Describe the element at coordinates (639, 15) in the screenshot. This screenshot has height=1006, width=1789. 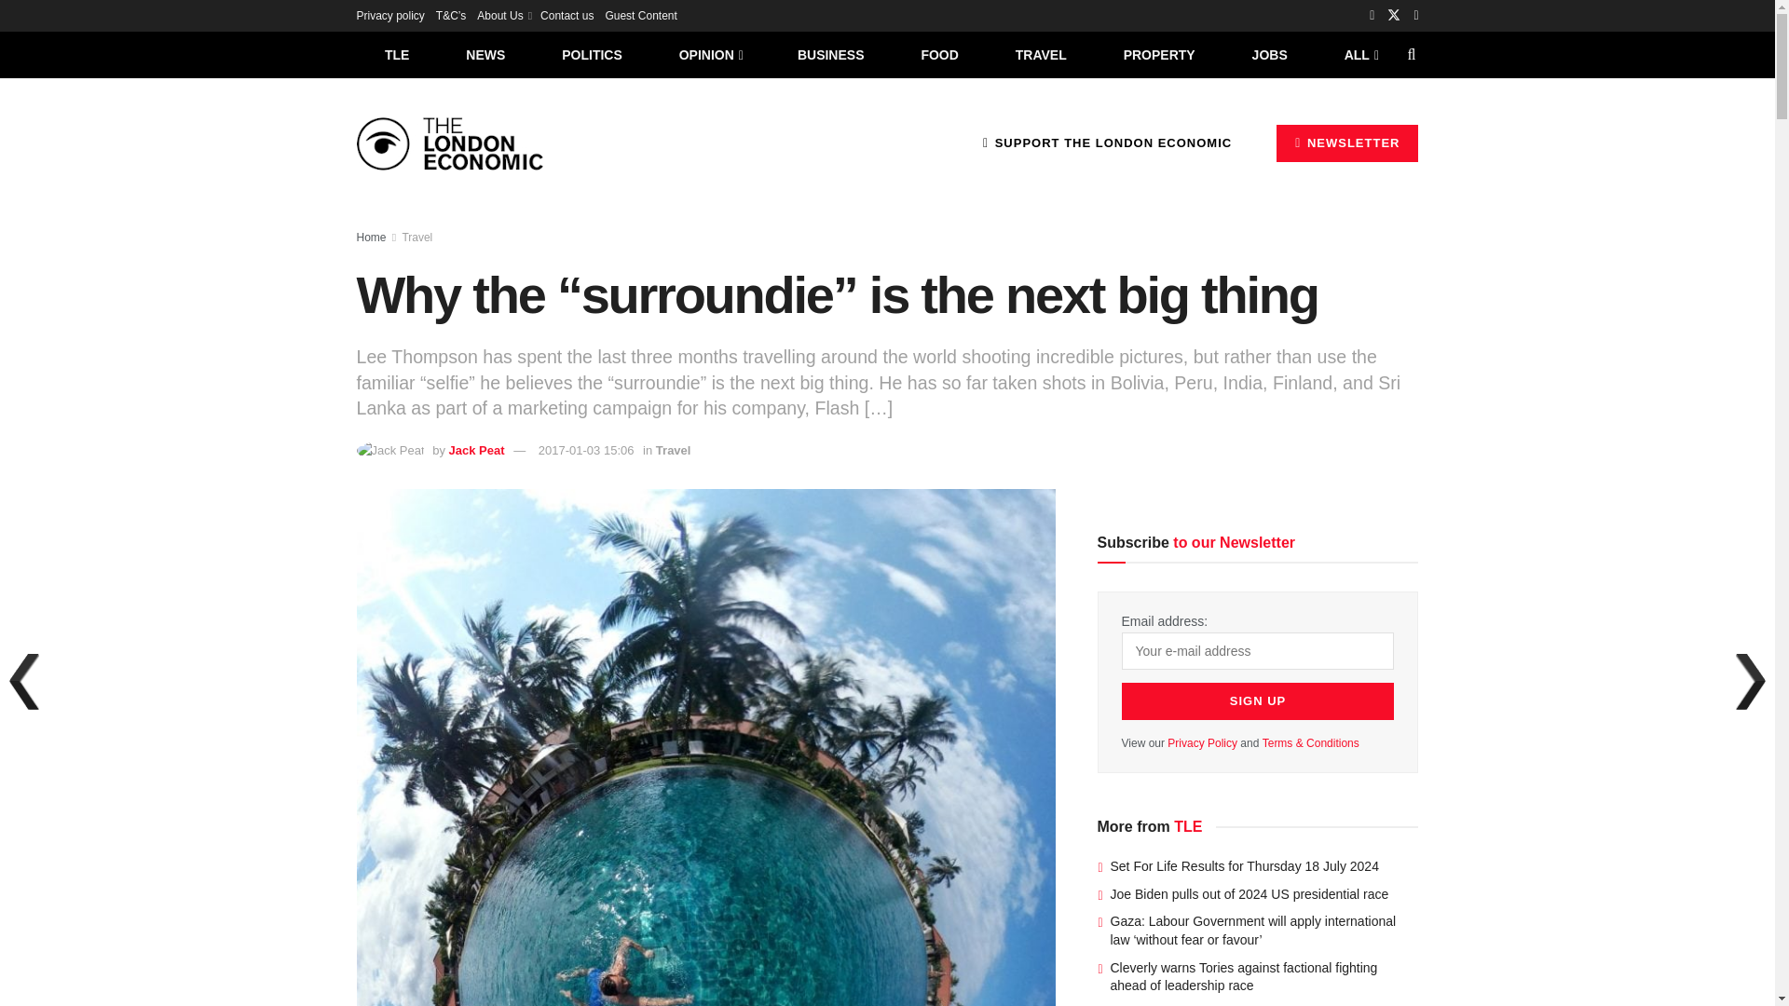
I see `Guest Content` at that location.